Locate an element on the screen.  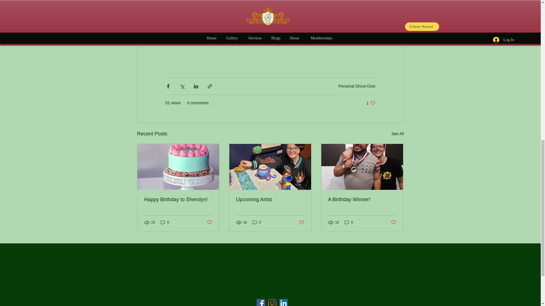
Personal Shout-Outs is located at coordinates (357, 86).